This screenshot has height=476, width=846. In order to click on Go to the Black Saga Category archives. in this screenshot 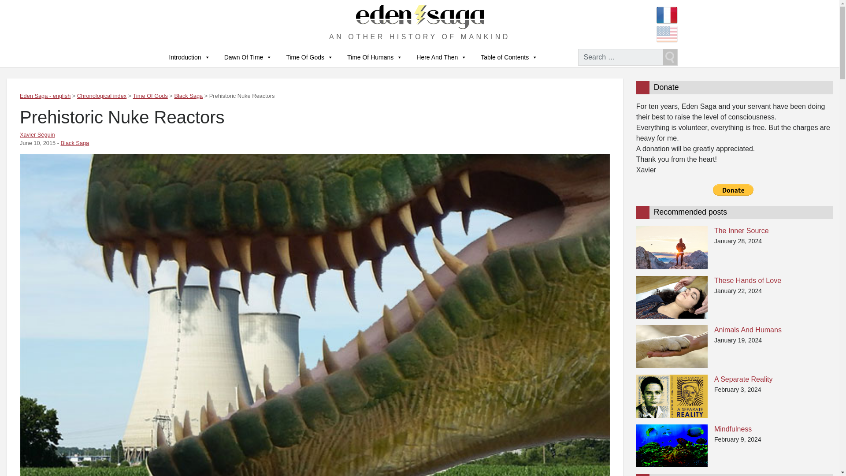, I will do `click(189, 95)`.